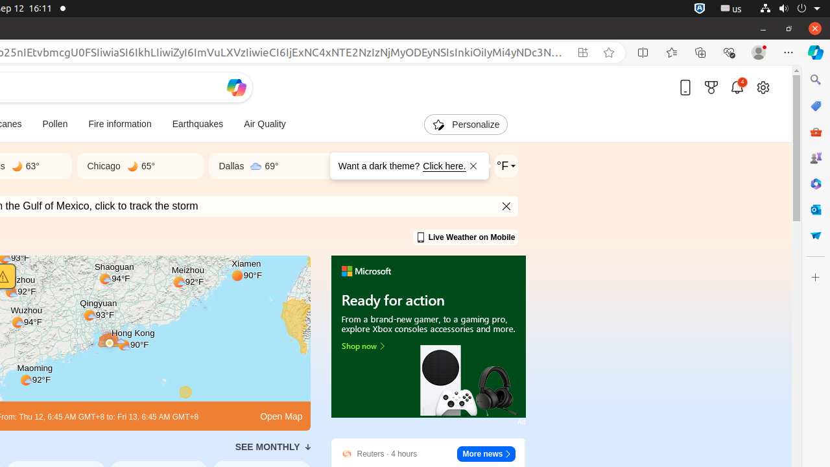  Describe the element at coordinates (583, 53) in the screenshot. I see `App available. Install Microsoft Start Weather` at that location.